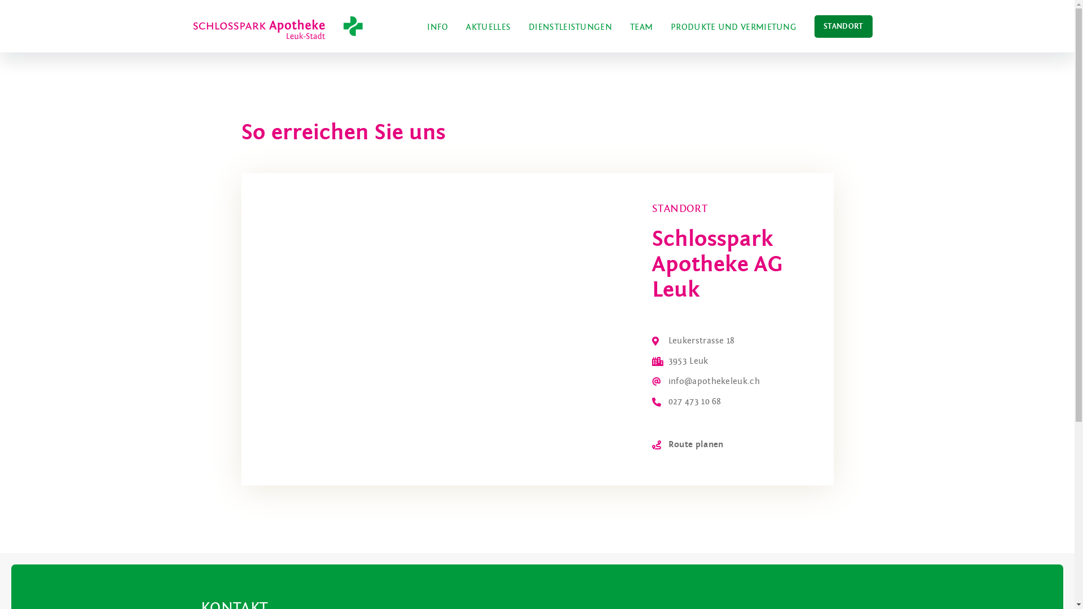 The width and height of the screenshot is (1083, 609). Describe the element at coordinates (438, 27) in the screenshot. I see `INFO` at that location.